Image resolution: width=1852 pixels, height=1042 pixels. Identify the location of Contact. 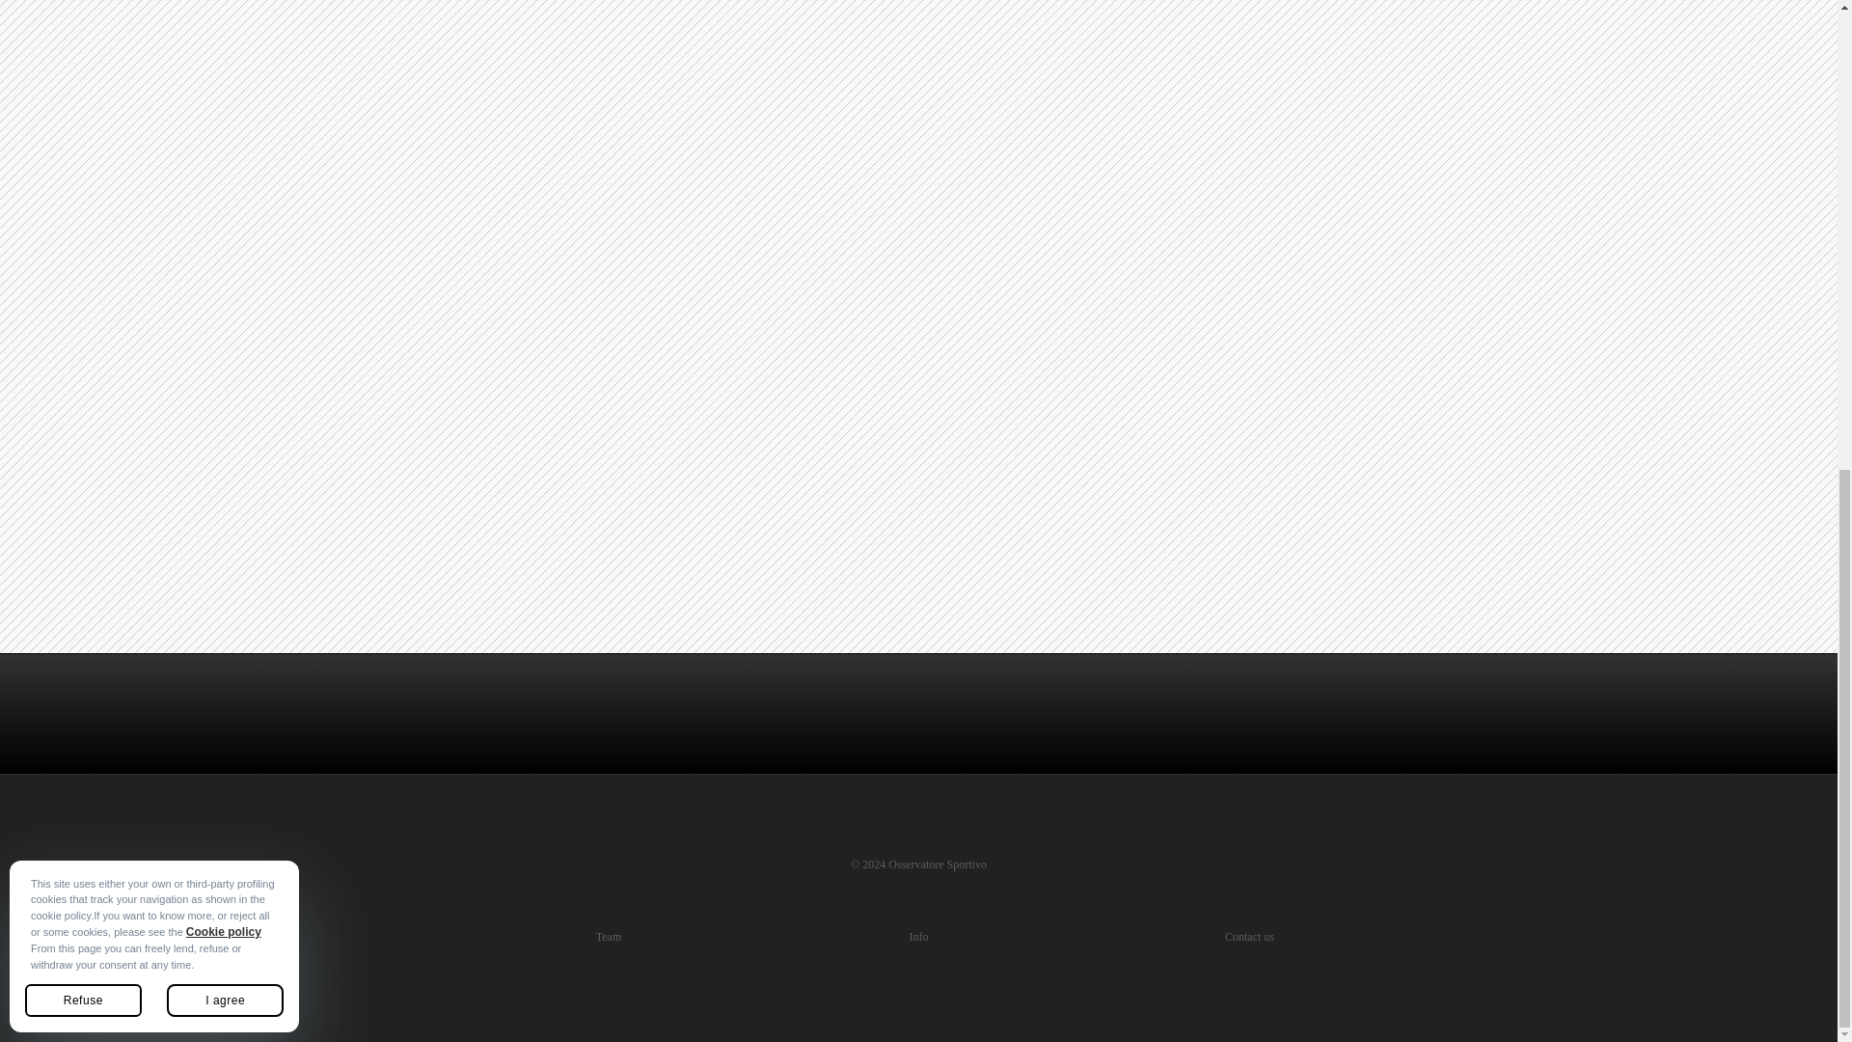
(1243, 937).